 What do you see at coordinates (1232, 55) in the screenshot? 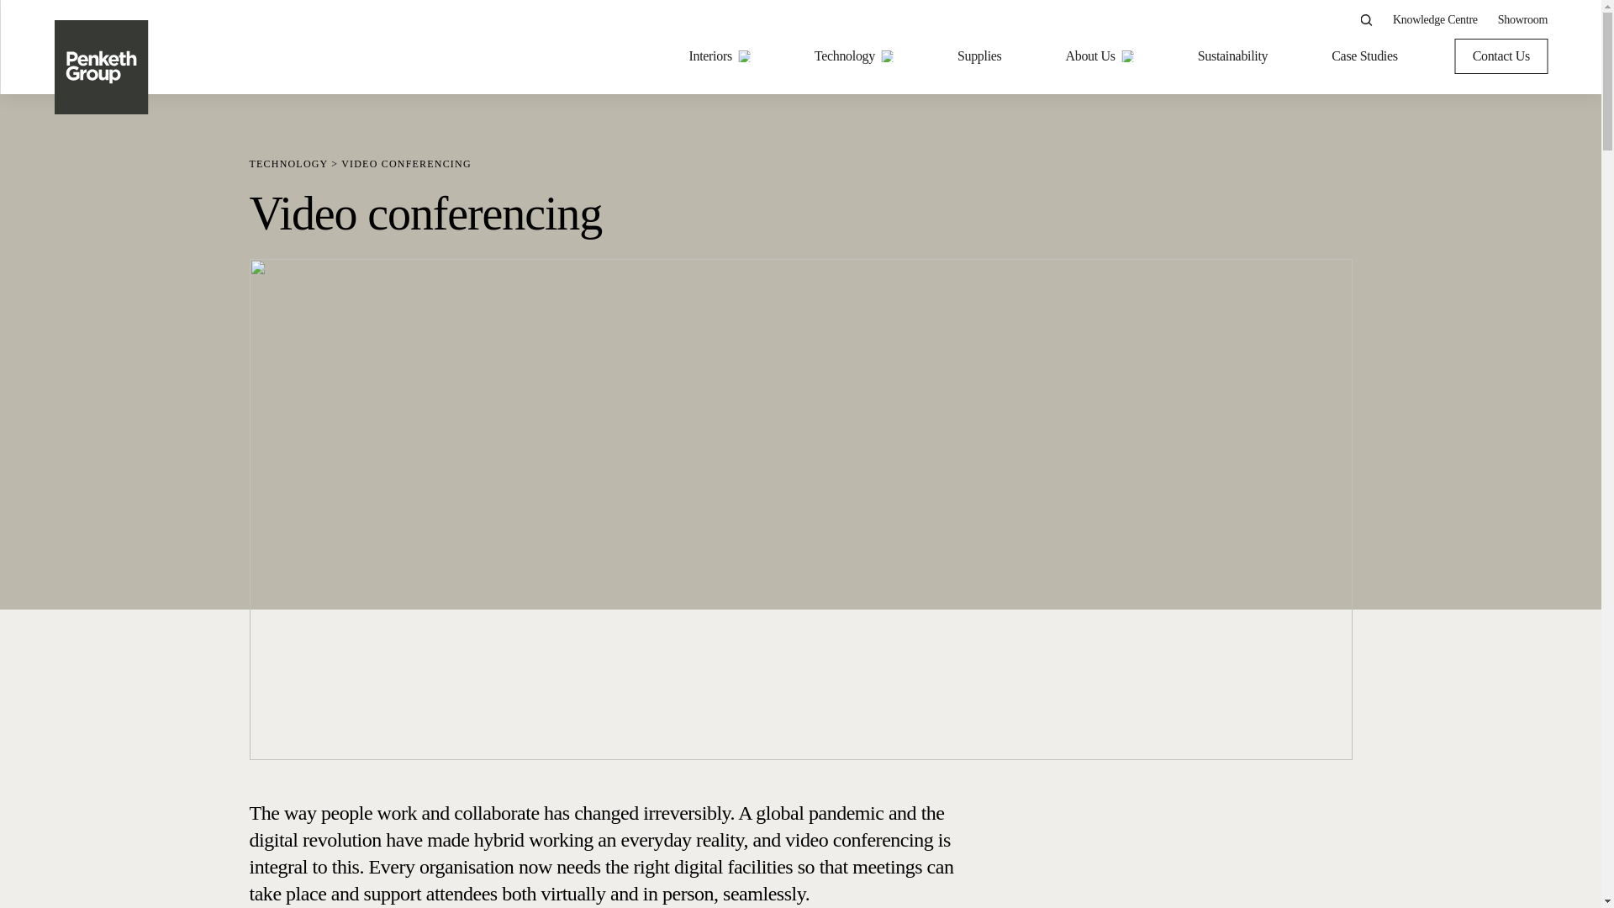
I see `Sustainability` at bounding box center [1232, 55].